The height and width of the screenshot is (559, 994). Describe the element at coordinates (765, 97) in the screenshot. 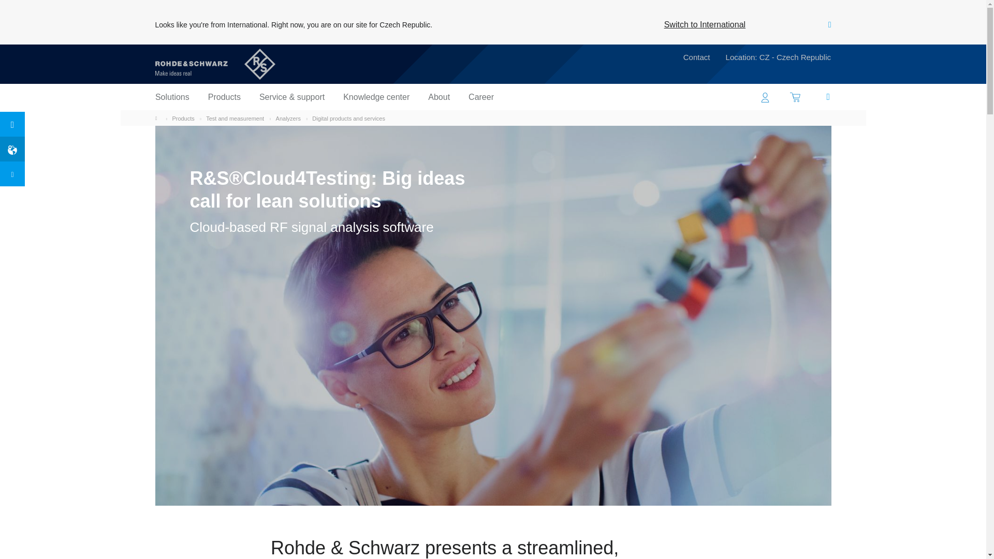

I see `Home` at that location.